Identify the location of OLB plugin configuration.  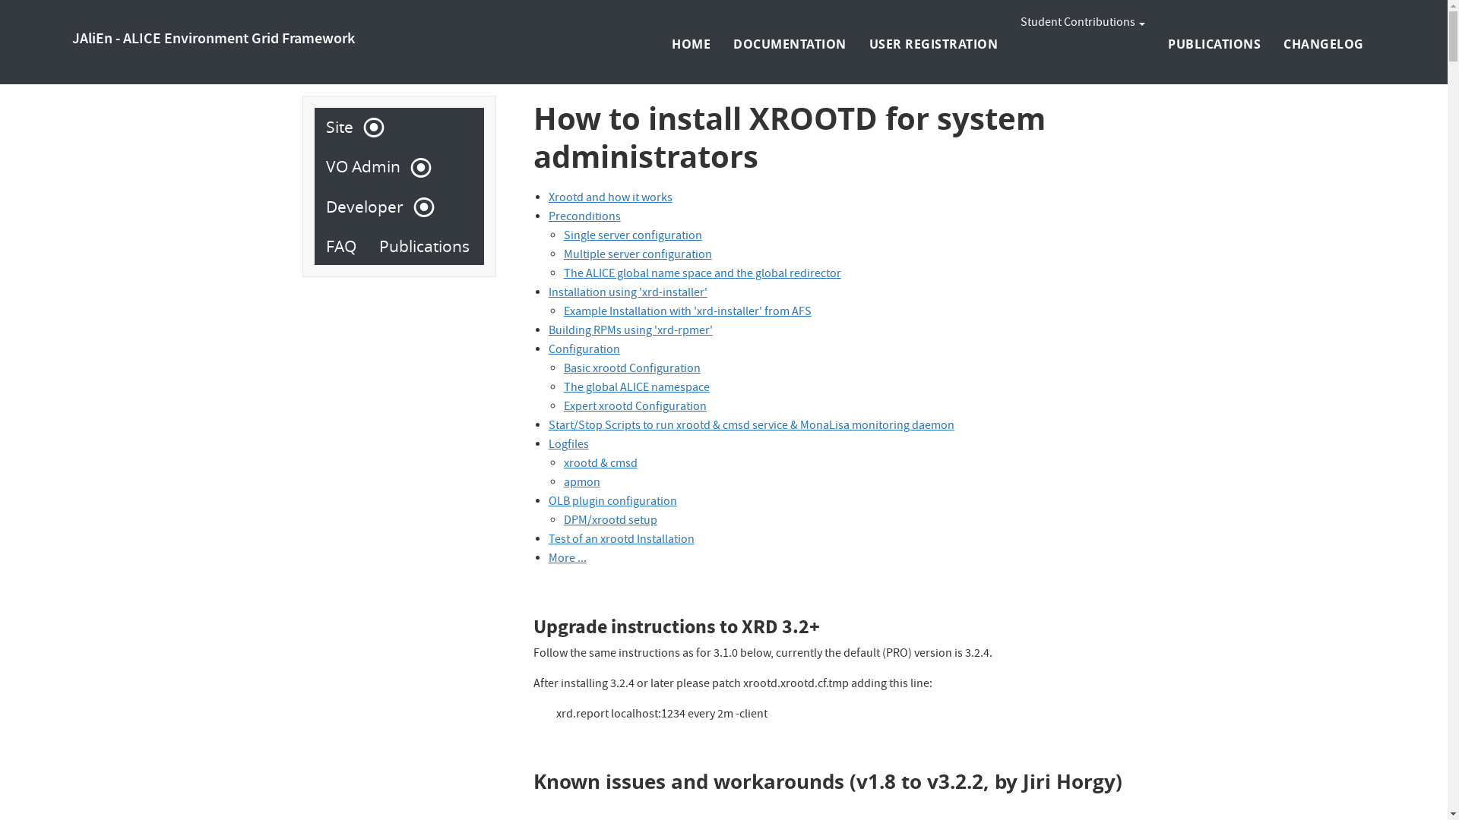
(612, 503).